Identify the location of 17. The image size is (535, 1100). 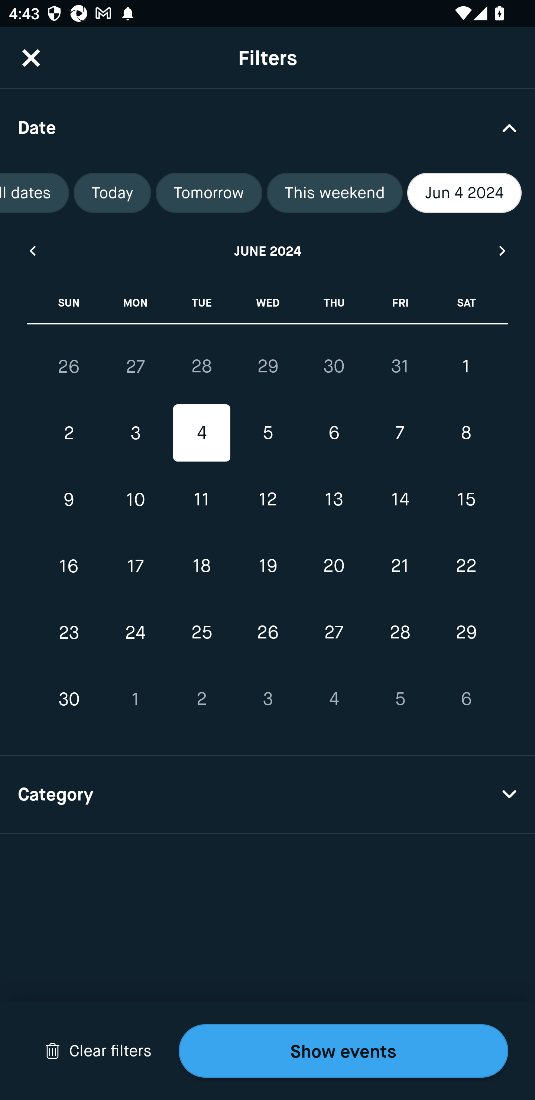
(135, 566).